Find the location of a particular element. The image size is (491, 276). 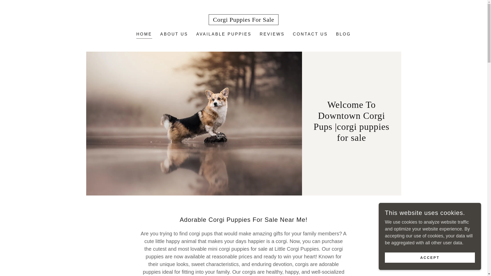

HOME is located at coordinates (144, 35).